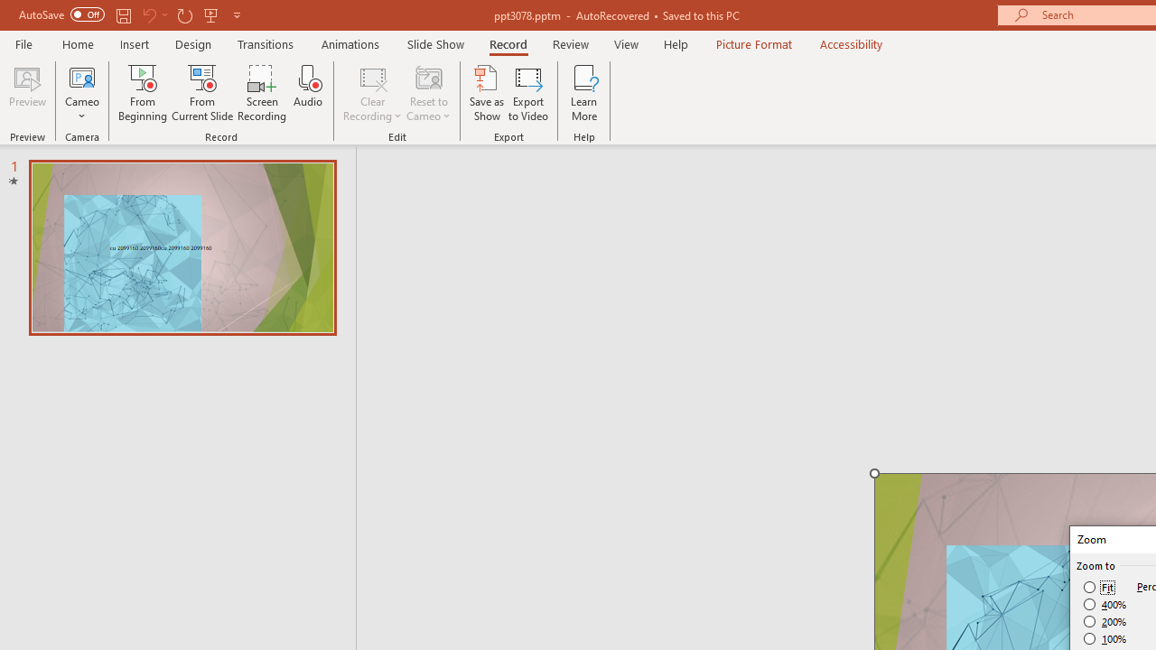 The height and width of the screenshot is (650, 1156). What do you see at coordinates (487, 92) in the screenshot?
I see `Save as Show` at bounding box center [487, 92].